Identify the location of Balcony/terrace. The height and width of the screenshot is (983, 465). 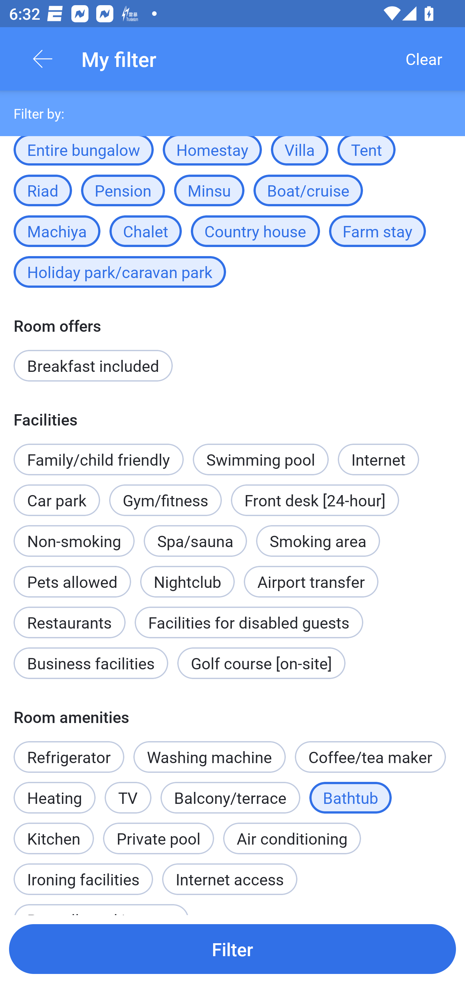
(230, 797).